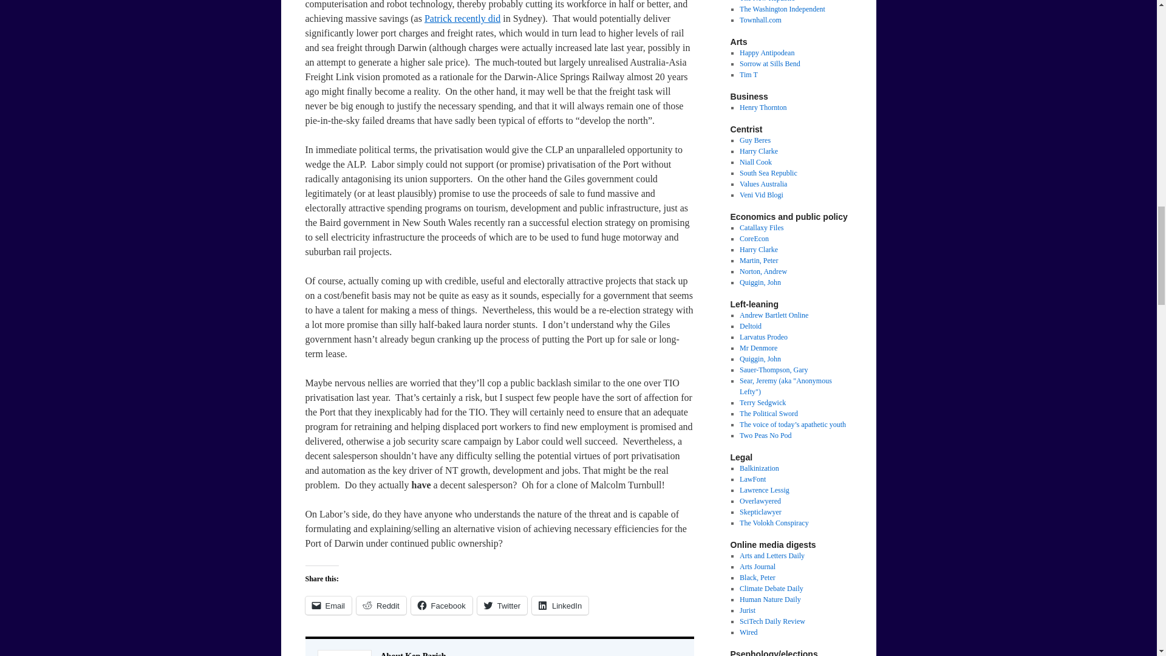  Describe the element at coordinates (328, 605) in the screenshot. I see `Click to email a link to a friend` at that location.